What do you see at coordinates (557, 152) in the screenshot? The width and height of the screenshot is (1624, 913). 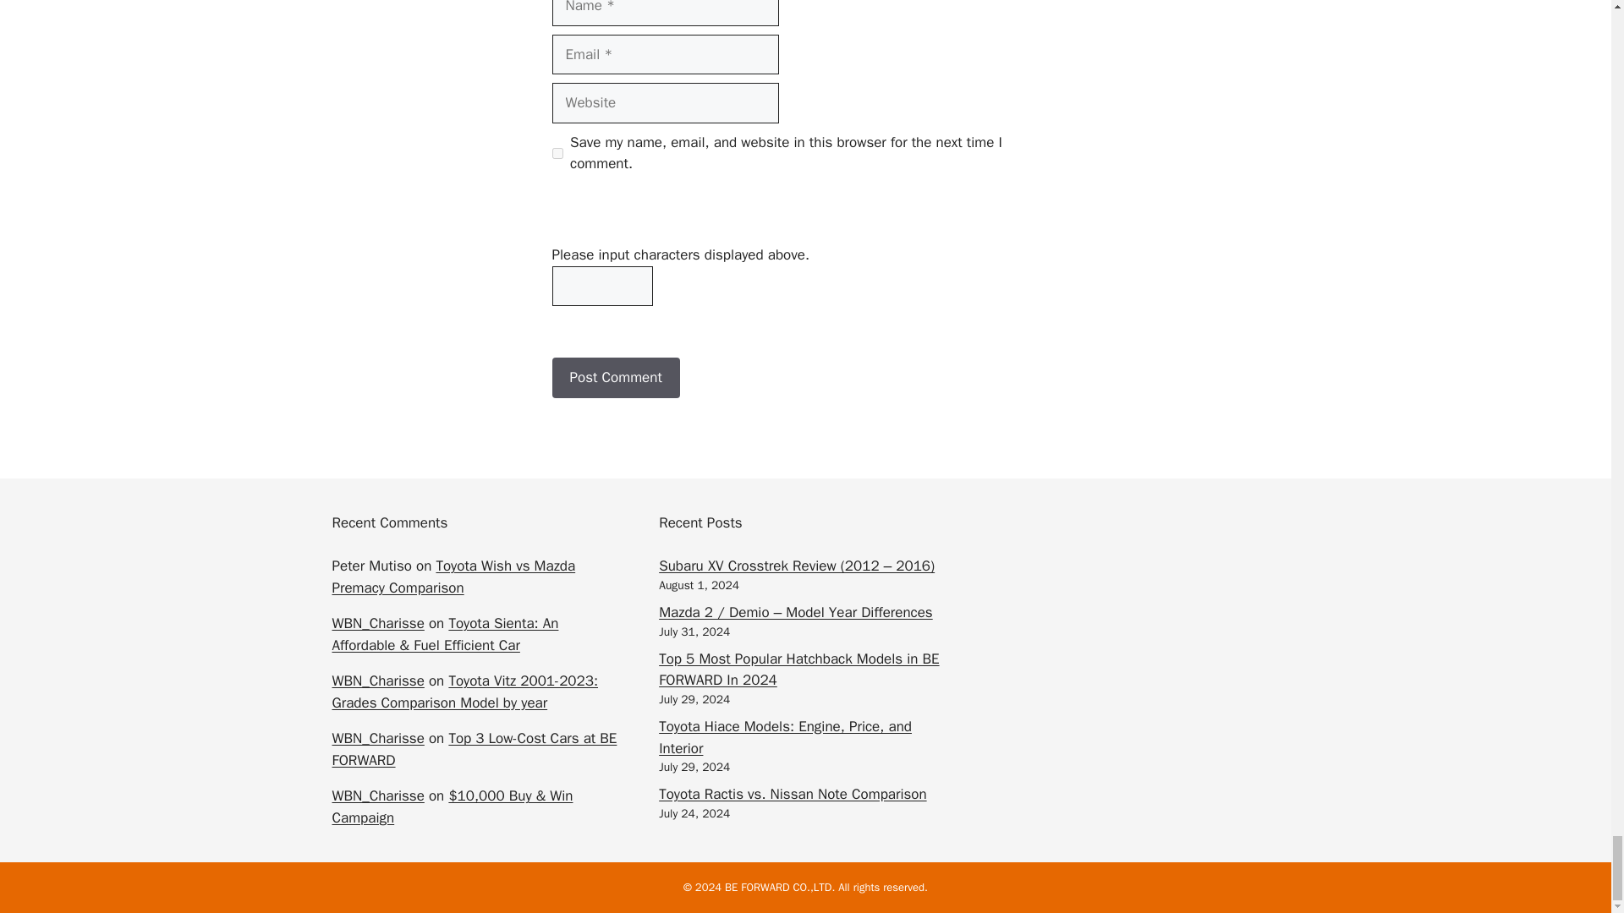 I see `yes` at bounding box center [557, 152].